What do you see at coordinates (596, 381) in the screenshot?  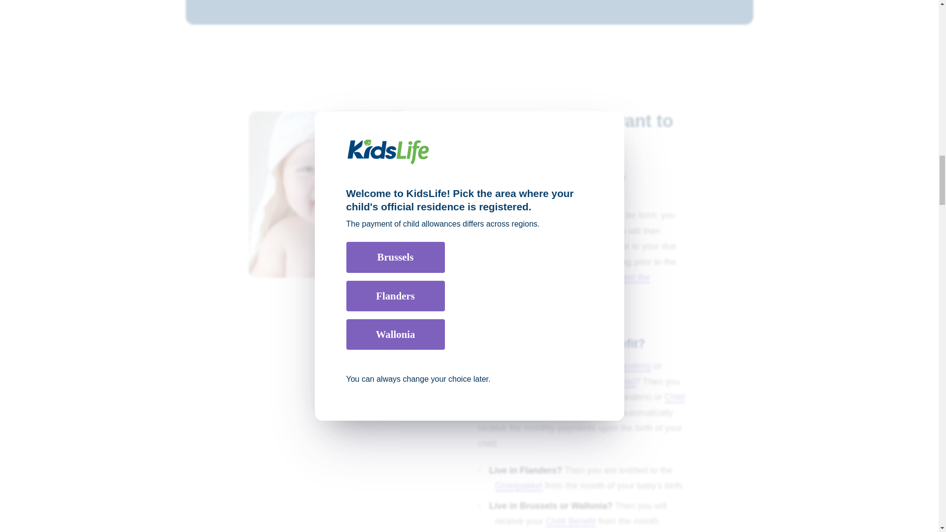 I see `Startbedrag: Maternity Allowance when your child is born` at bounding box center [596, 381].